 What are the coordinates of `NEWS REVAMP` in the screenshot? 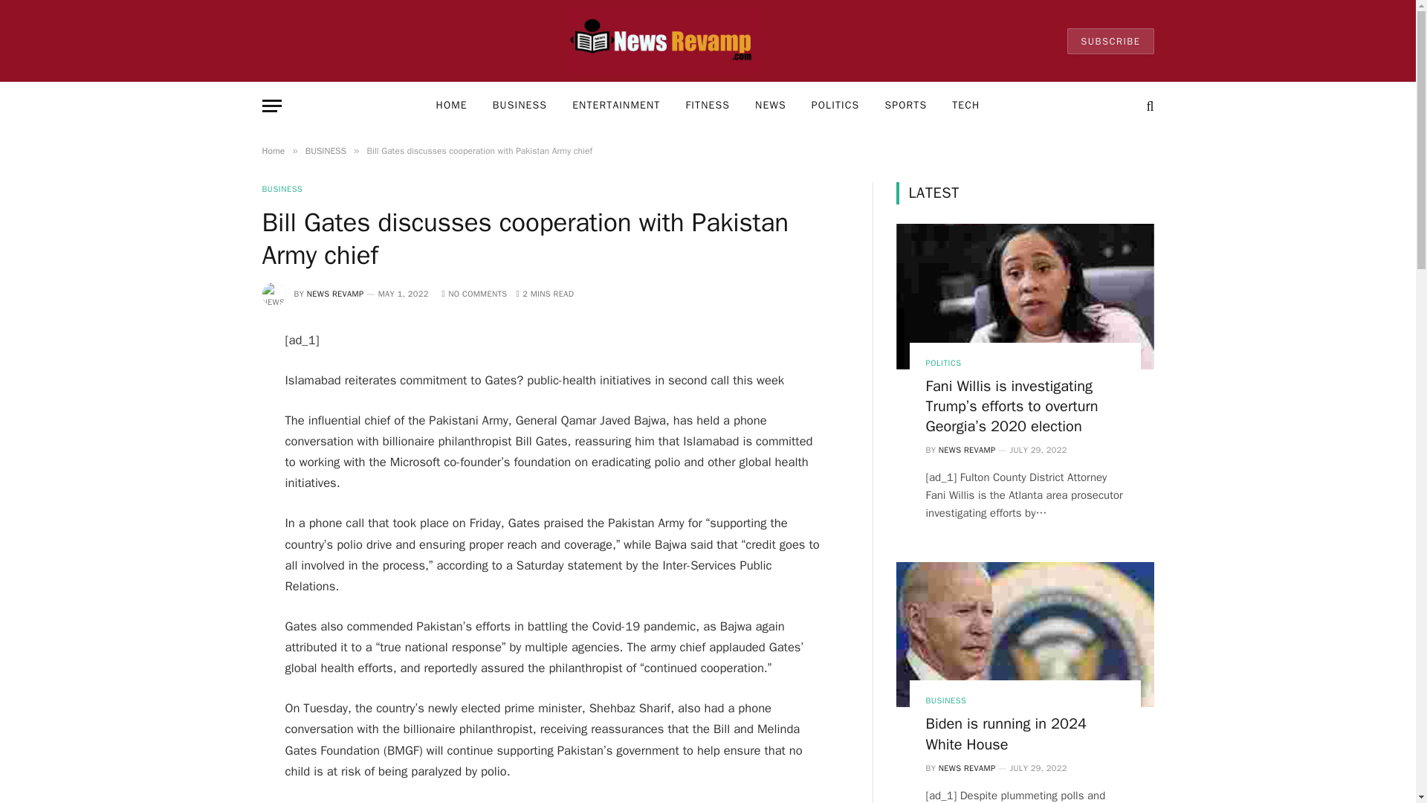 It's located at (334, 293).